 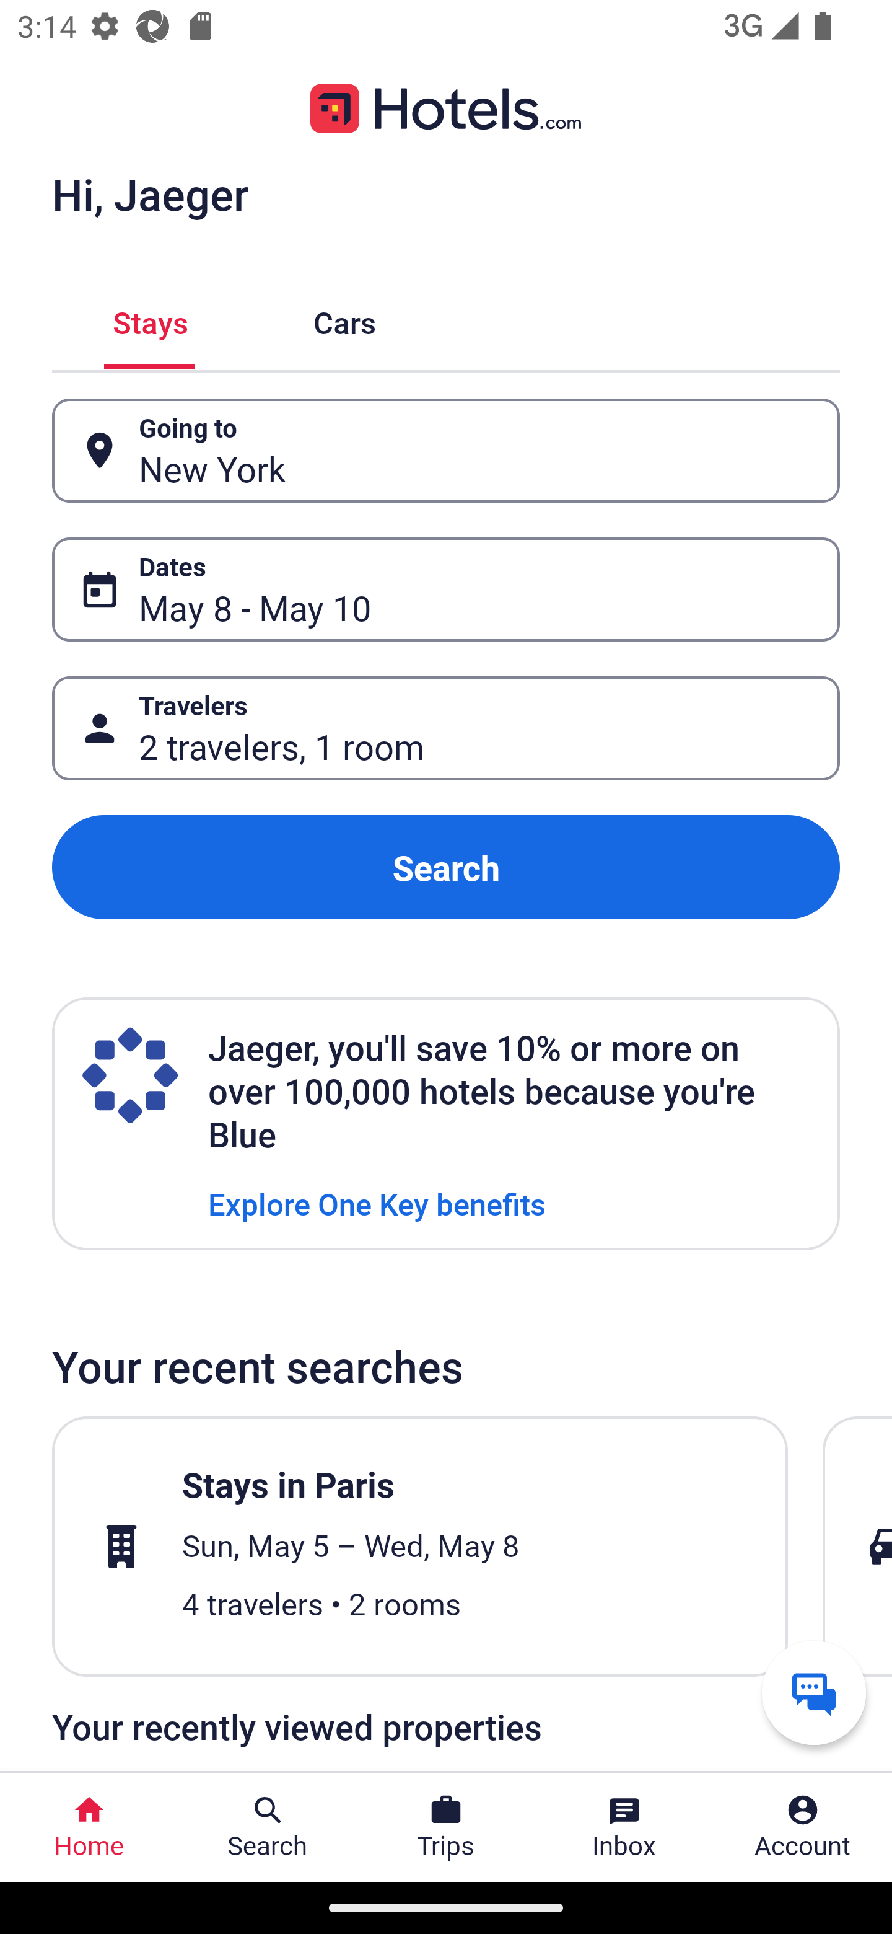 What do you see at coordinates (803, 1827) in the screenshot?
I see `Account Profile. Button` at bounding box center [803, 1827].